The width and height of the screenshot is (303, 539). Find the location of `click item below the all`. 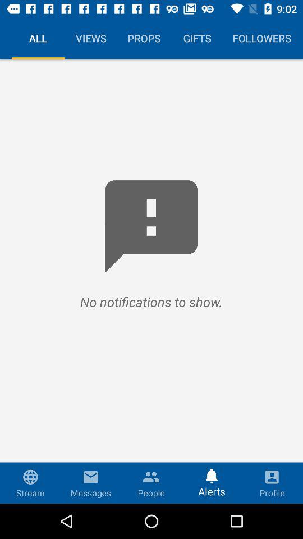

click item below the all is located at coordinates (151, 281).